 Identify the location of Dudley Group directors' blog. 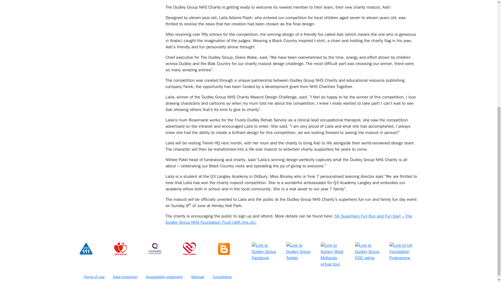
(223, 249).